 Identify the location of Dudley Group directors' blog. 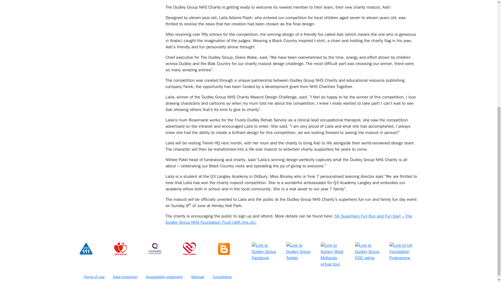
(223, 249).